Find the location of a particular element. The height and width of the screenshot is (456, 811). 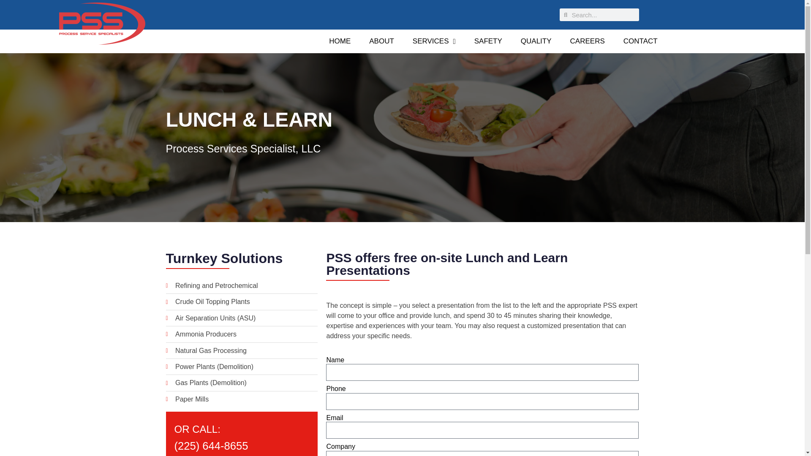

ABOUT is located at coordinates (381, 41).